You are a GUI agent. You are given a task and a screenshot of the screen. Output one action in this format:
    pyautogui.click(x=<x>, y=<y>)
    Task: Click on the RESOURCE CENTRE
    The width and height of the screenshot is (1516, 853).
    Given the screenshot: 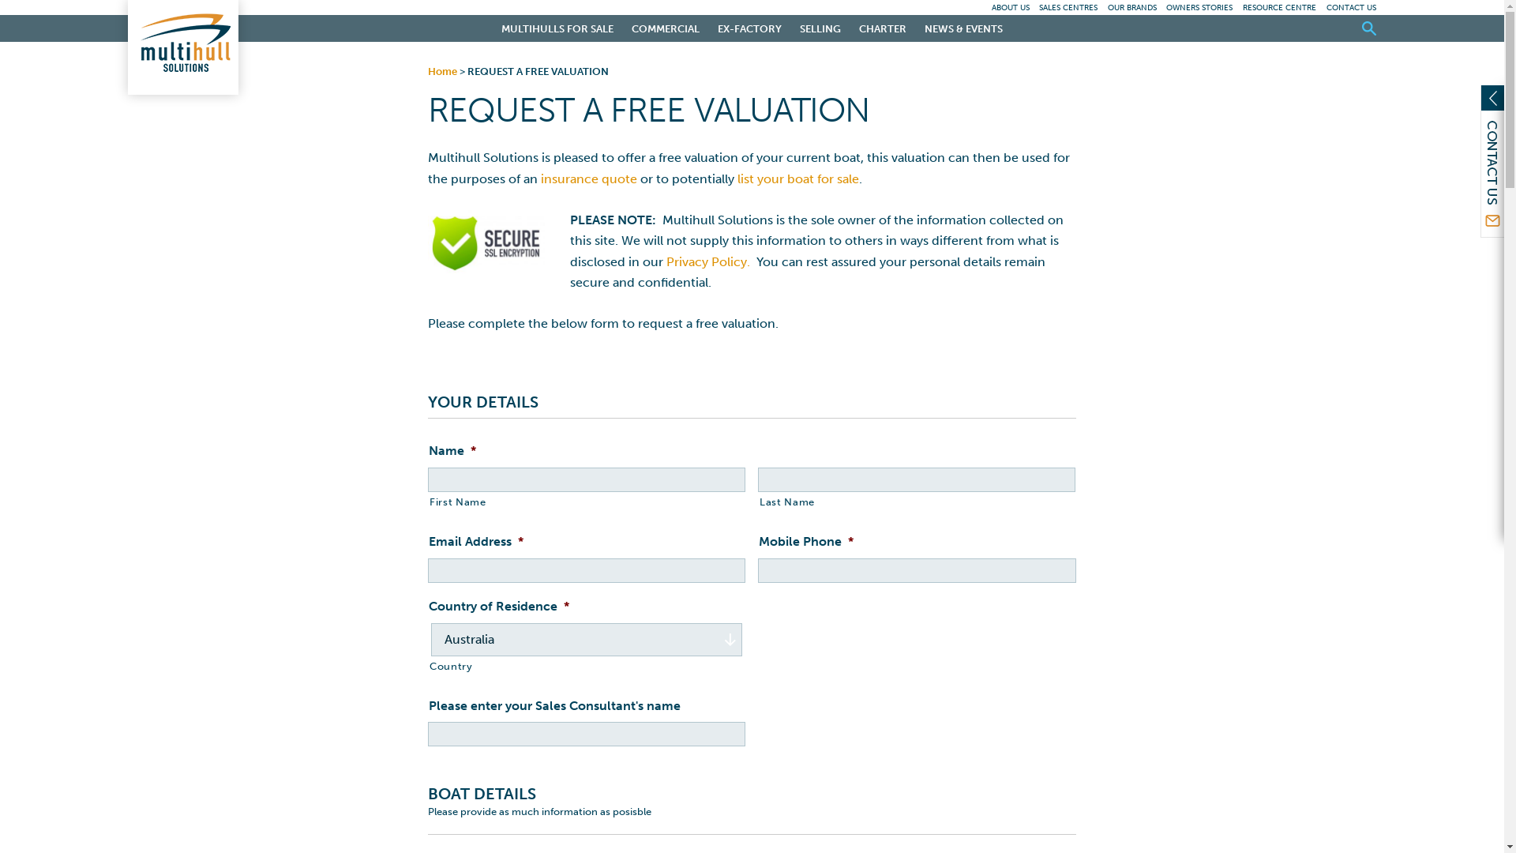 What is the action you would take?
    pyautogui.click(x=1279, y=8)
    